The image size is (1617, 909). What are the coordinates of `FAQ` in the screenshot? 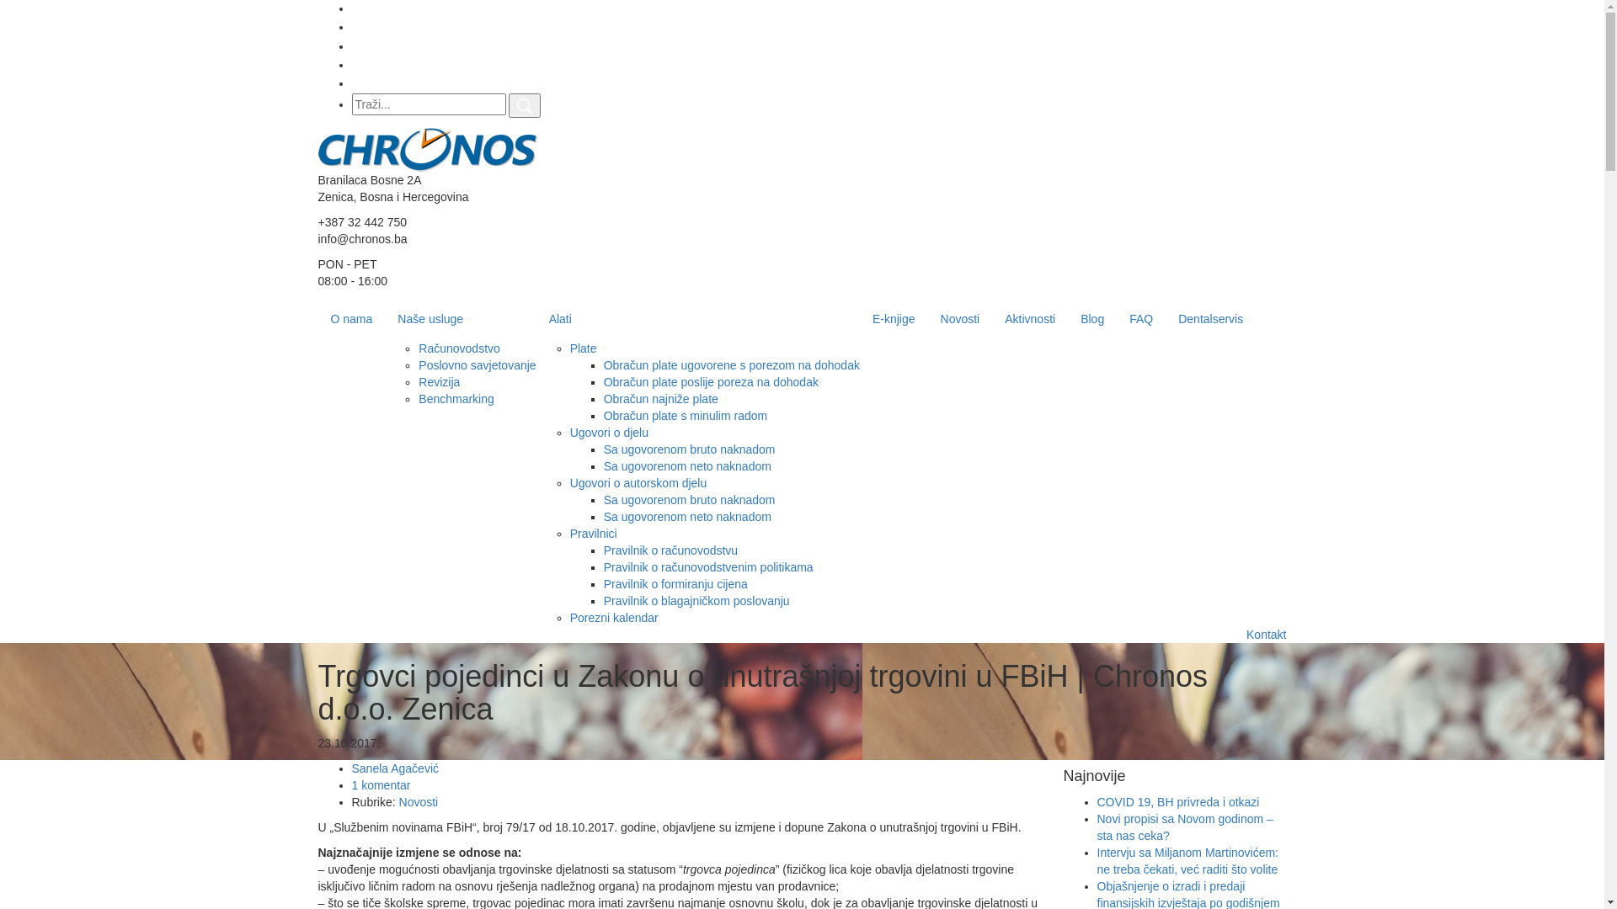 It's located at (1141, 319).